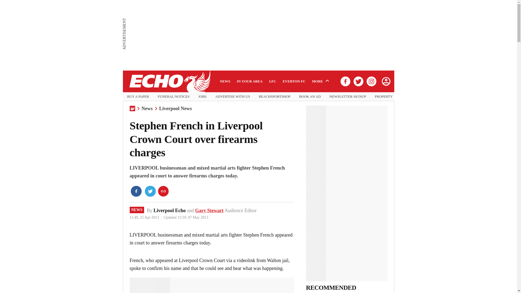 Image resolution: width=521 pixels, height=293 pixels. I want to click on REACHSPORTSHOP, so click(274, 97).